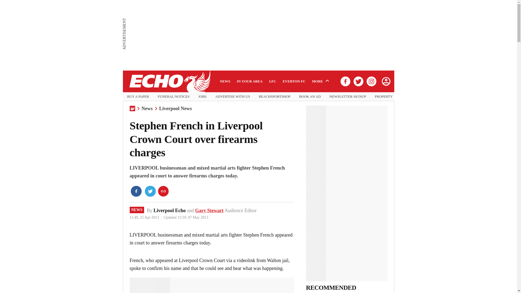 Image resolution: width=521 pixels, height=293 pixels. I want to click on REACHSPORTSHOP, so click(274, 97).